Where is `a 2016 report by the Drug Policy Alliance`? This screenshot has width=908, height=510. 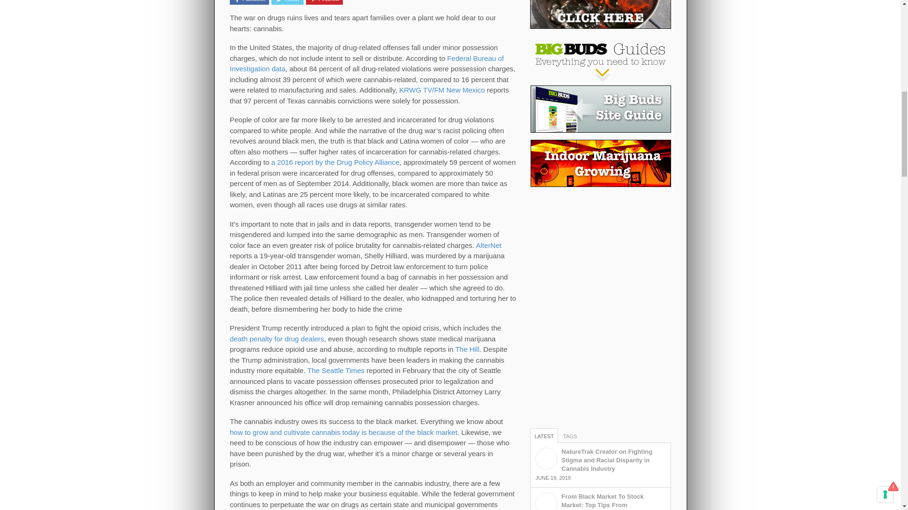 a 2016 report by the Drug Policy Alliance is located at coordinates (335, 162).